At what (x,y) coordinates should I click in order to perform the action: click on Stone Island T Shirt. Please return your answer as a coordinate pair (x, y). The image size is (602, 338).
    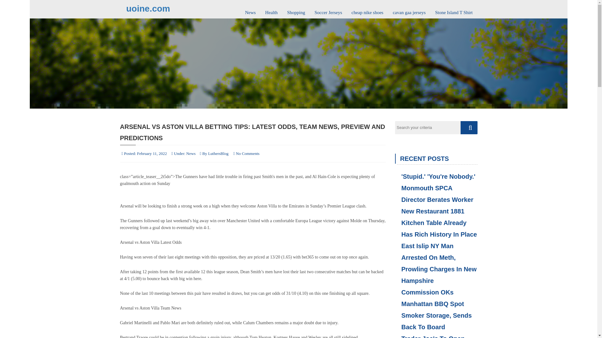
    Looking at the image, I should click on (454, 10).